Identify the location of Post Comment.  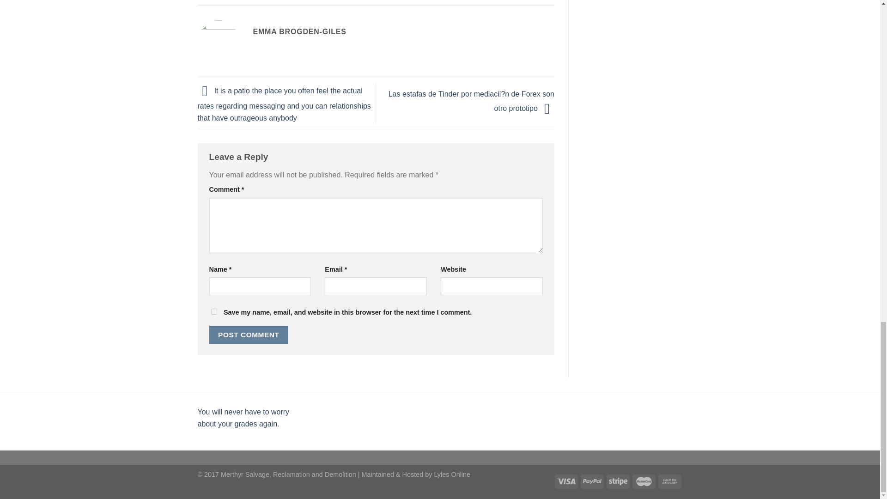
(249, 335).